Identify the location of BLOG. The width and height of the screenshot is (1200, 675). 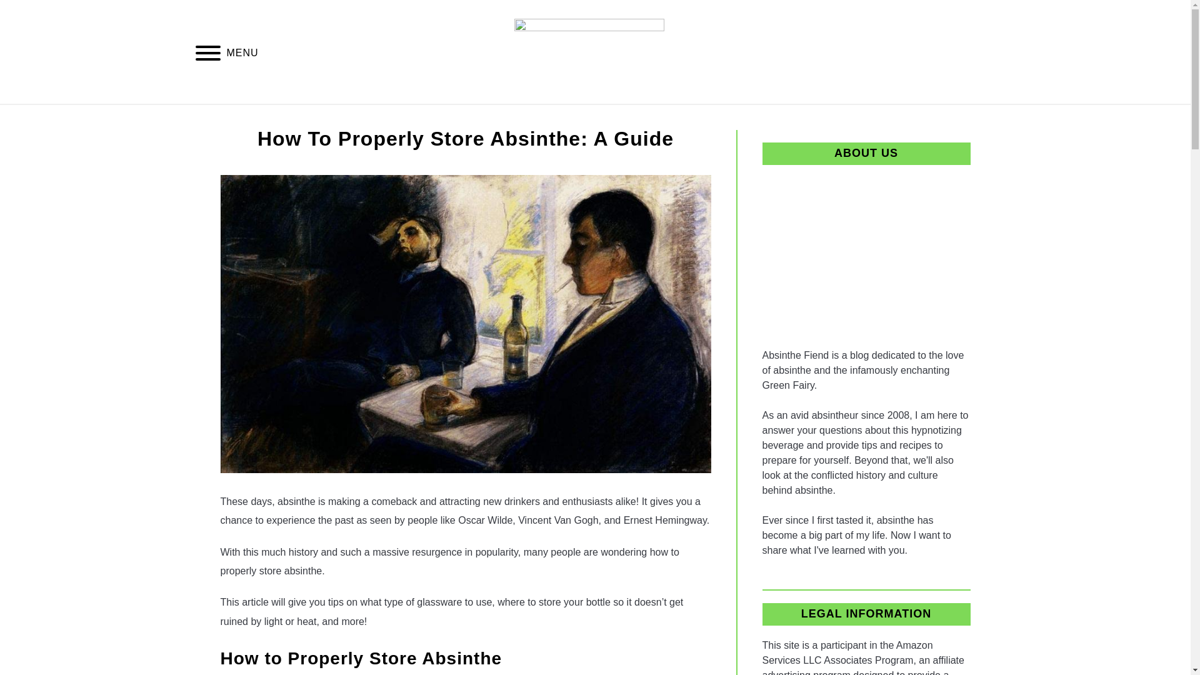
(483, 119).